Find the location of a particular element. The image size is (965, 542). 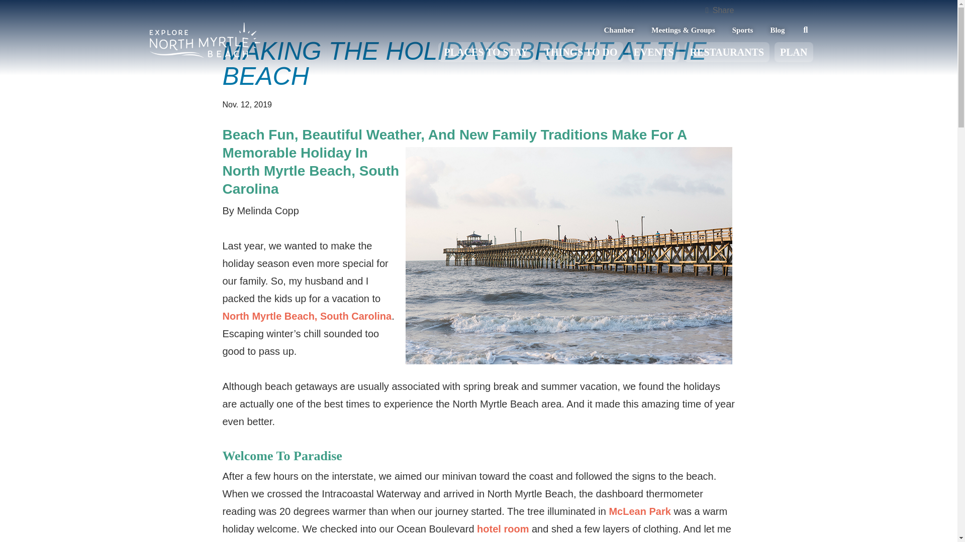

THINGS TO DO is located at coordinates (581, 52).